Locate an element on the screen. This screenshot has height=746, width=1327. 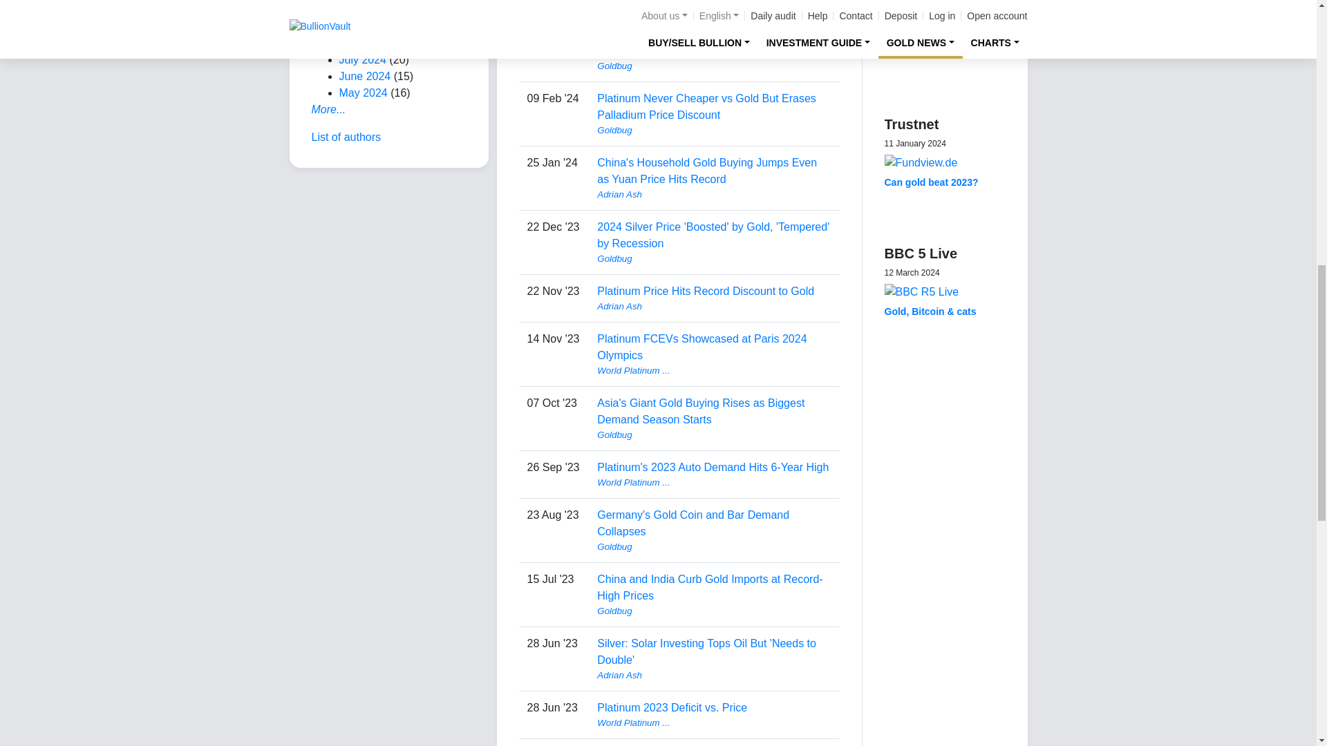
View user profile. is located at coordinates (713, 195).